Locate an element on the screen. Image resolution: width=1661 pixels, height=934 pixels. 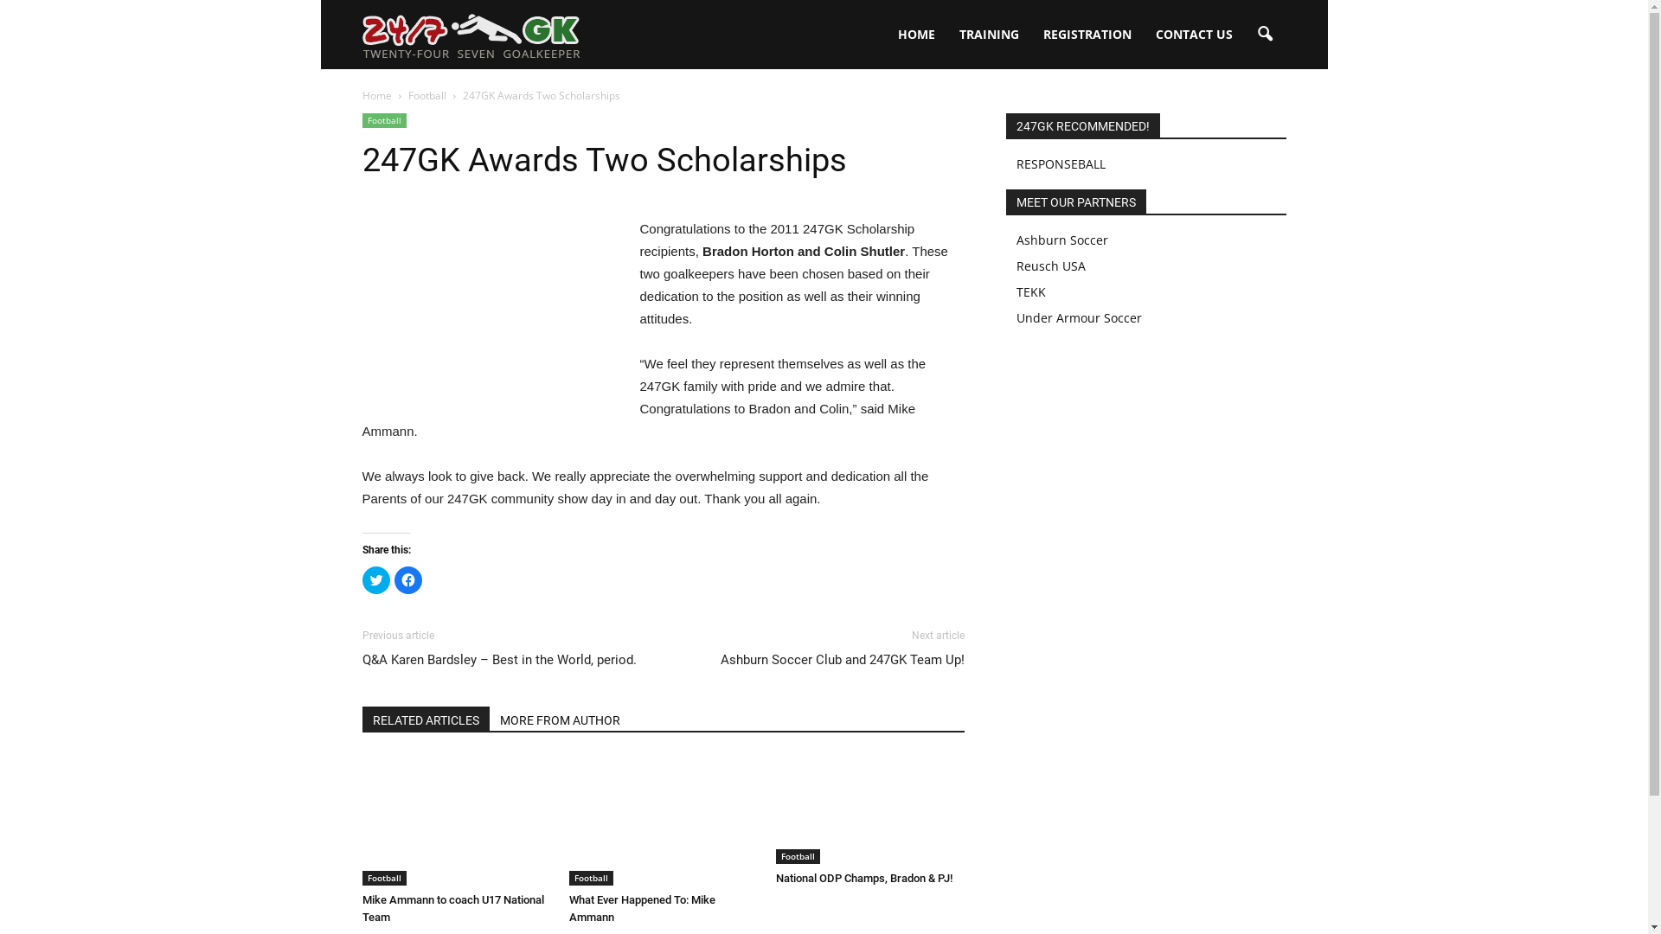
MORE FROM AUTHOR is located at coordinates (561, 719).